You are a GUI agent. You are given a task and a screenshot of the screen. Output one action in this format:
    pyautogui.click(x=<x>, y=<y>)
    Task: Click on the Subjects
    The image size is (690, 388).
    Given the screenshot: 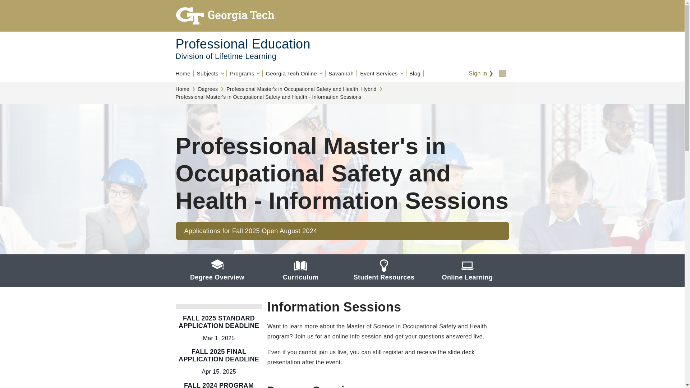 What is the action you would take?
    pyautogui.click(x=210, y=73)
    